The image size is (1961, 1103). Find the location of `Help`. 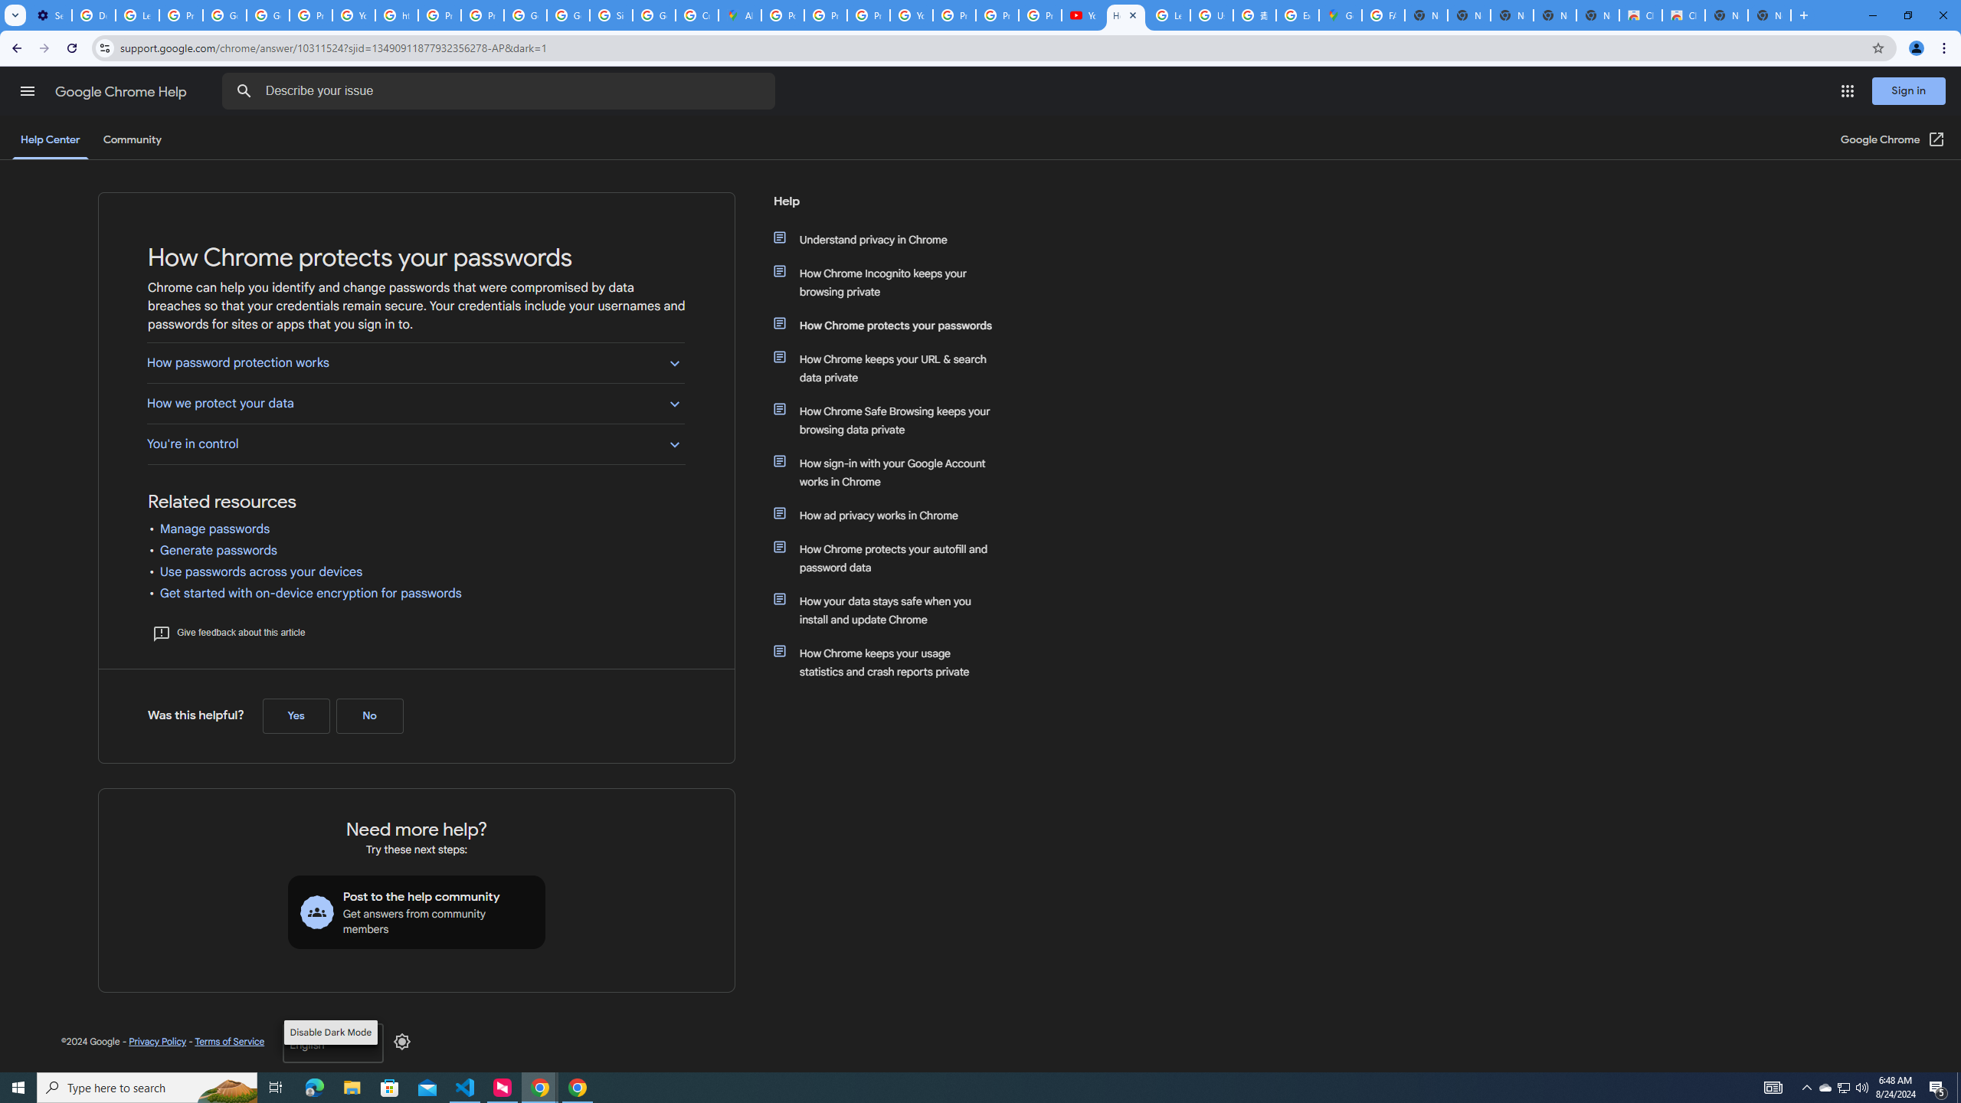

Help is located at coordinates (884, 207).